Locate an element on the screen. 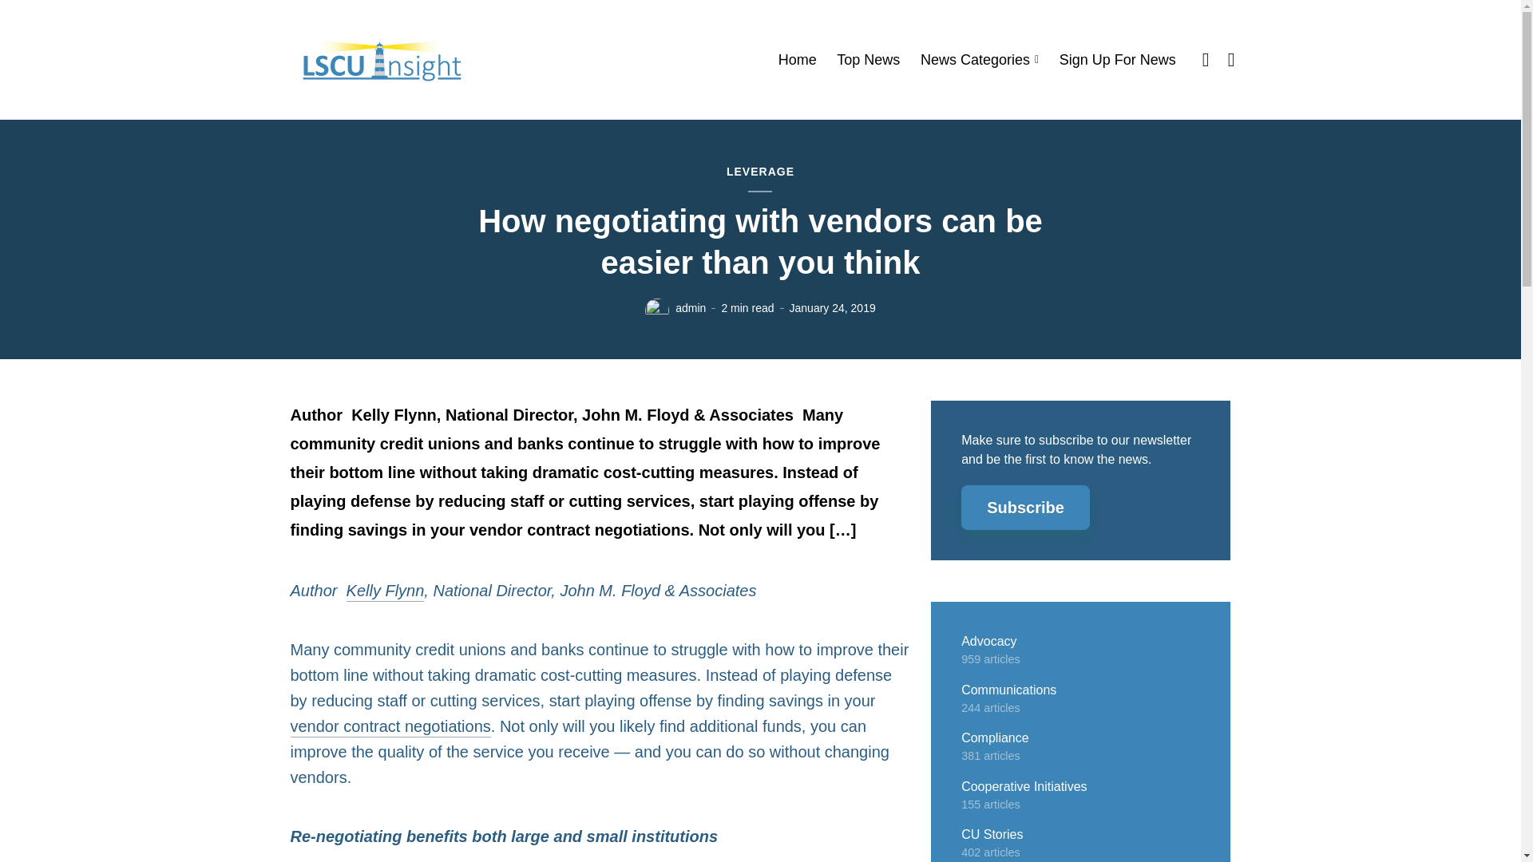 This screenshot has height=862, width=1533. Sign Up For News is located at coordinates (1117, 60).